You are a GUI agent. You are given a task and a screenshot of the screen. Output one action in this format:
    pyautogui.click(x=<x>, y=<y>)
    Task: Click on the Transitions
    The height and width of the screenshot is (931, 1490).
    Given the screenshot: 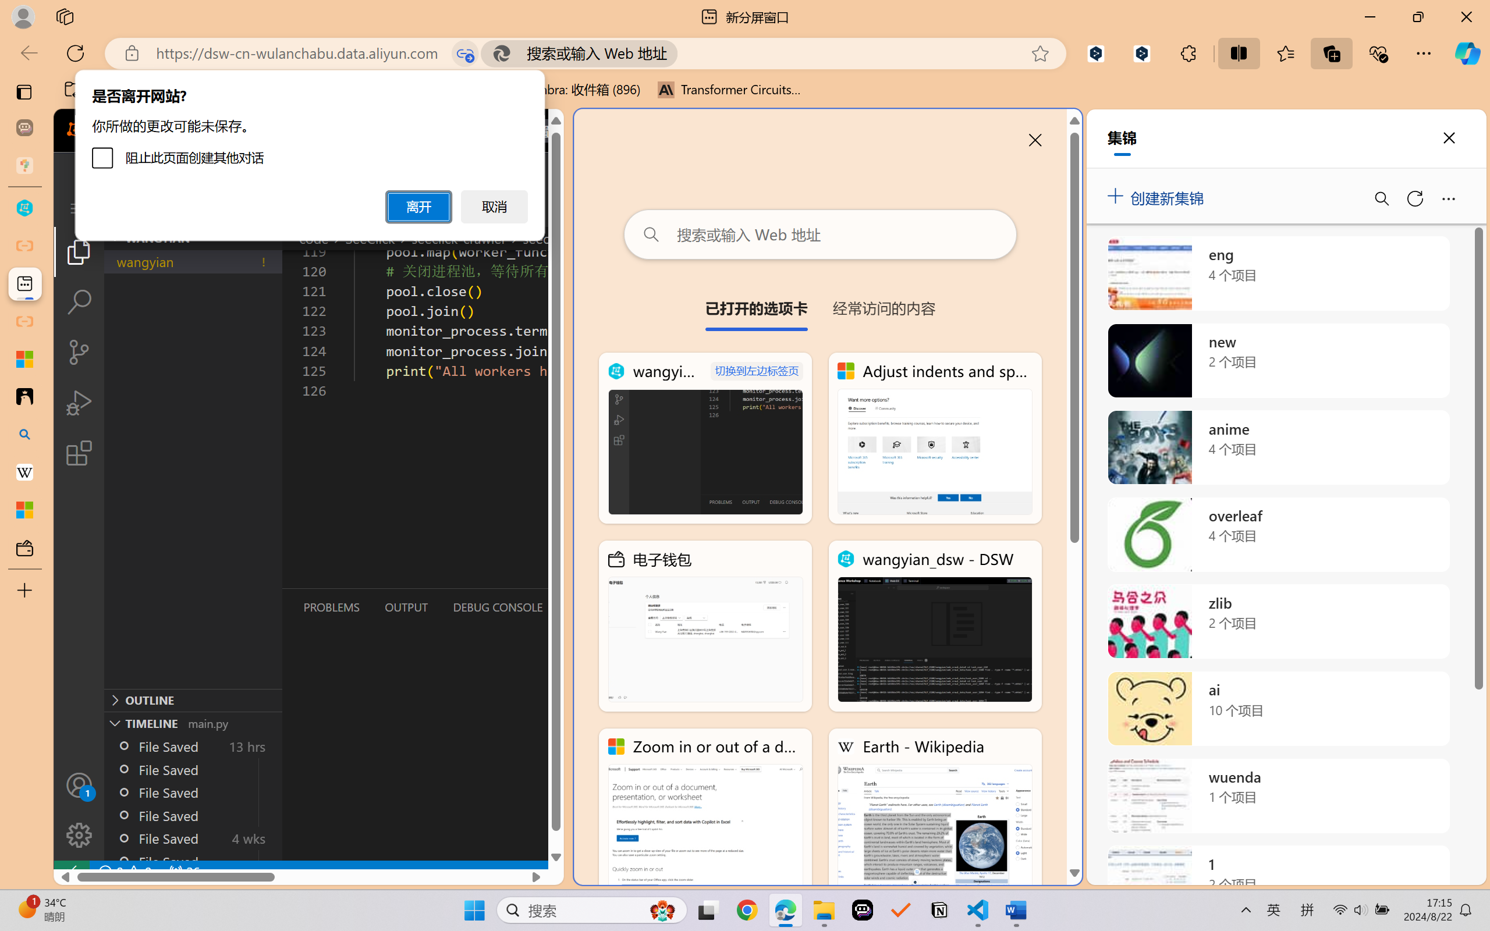 What is the action you would take?
    pyautogui.click(x=171, y=31)
    